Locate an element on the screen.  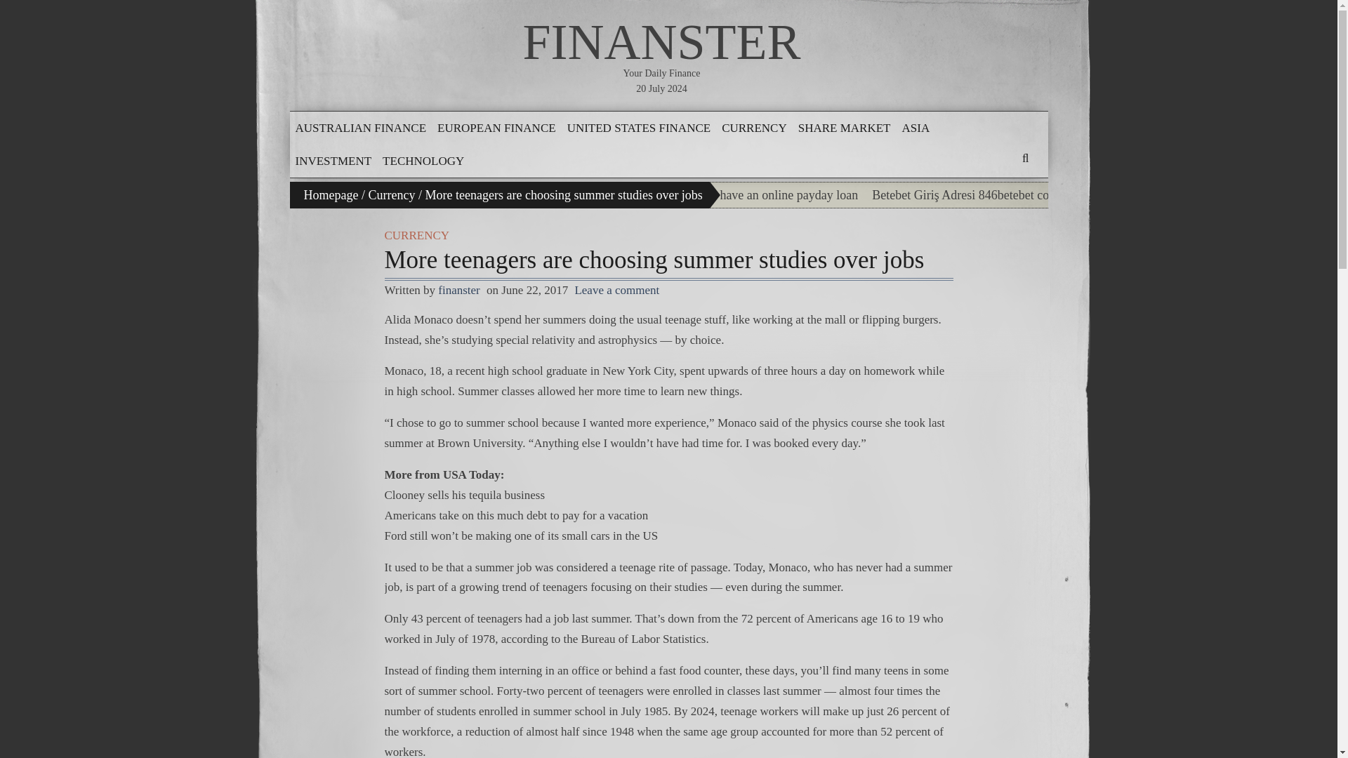
Homepage is located at coordinates (331, 195).